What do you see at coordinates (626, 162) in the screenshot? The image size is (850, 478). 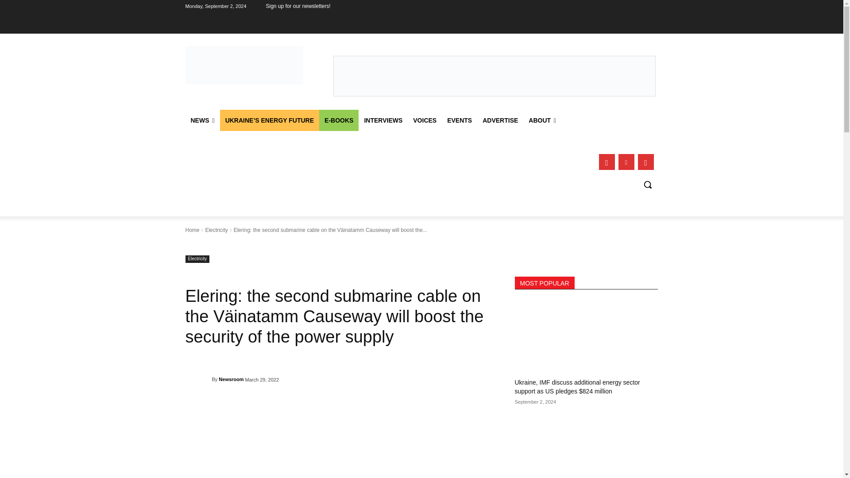 I see `Linkedin` at bounding box center [626, 162].